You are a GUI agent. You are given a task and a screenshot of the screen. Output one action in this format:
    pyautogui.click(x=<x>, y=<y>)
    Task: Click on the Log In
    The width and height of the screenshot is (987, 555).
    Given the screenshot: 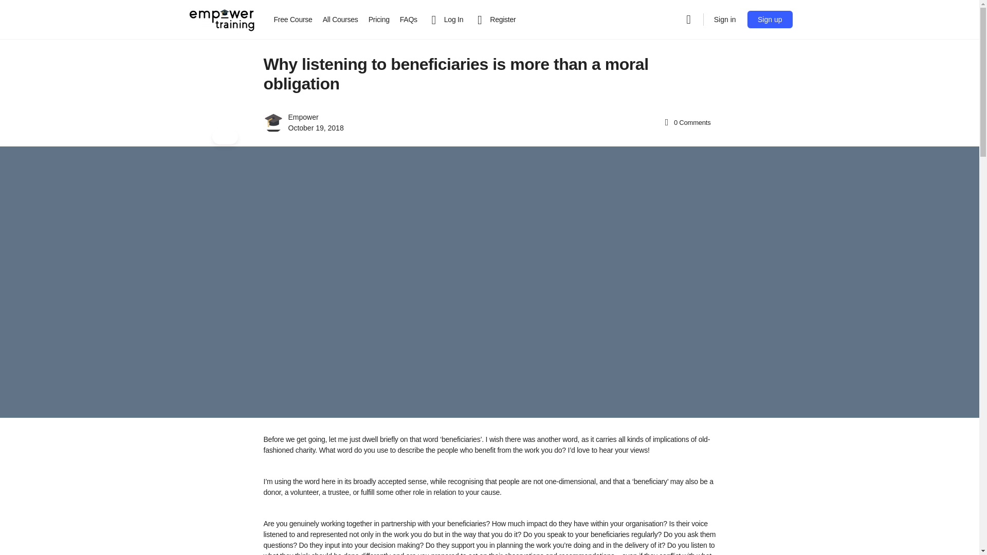 What is the action you would take?
    pyautogui.click(x=445, y=20)
    